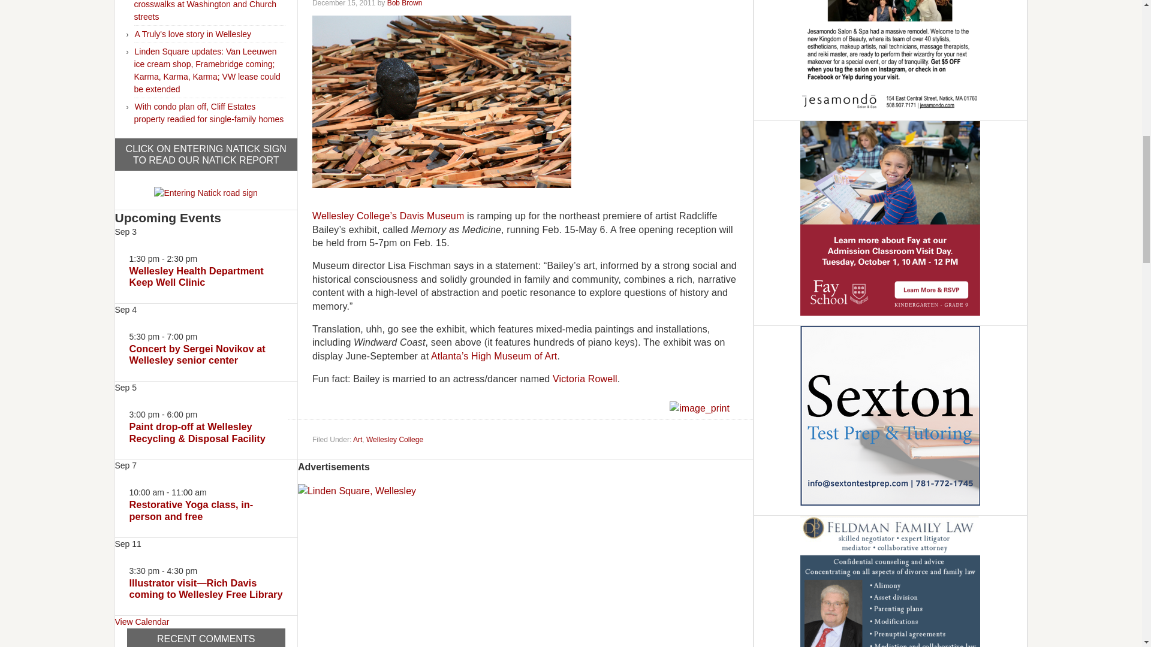 The image size is (1151, 647). What do you see at coordinates (191, 510) in the screenshot?
I see `Restorative Yoga class, in-person and free` at bounding box center [191, 510].